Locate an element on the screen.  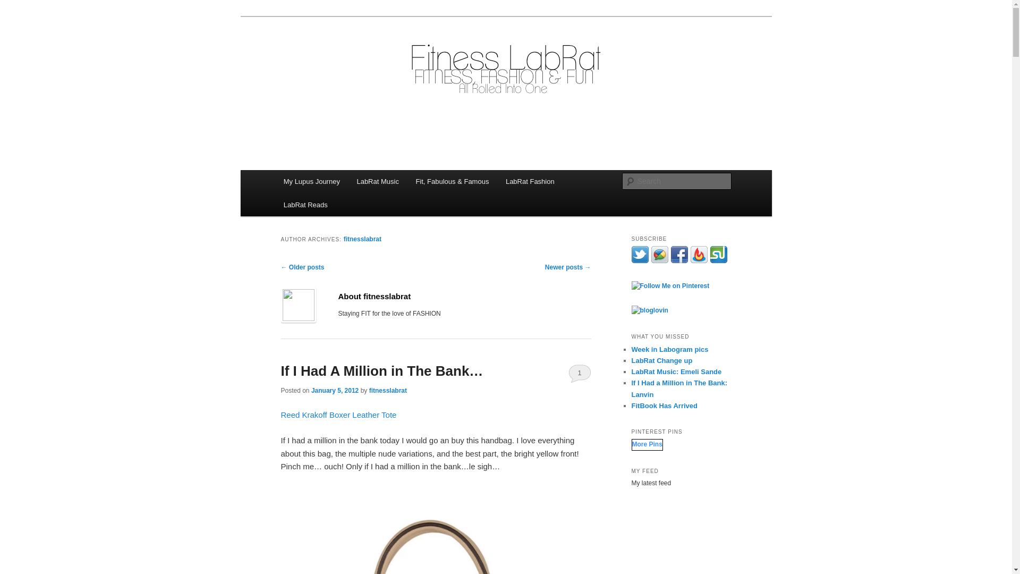
fitnesslabrat is located at coordinates (362, 239).